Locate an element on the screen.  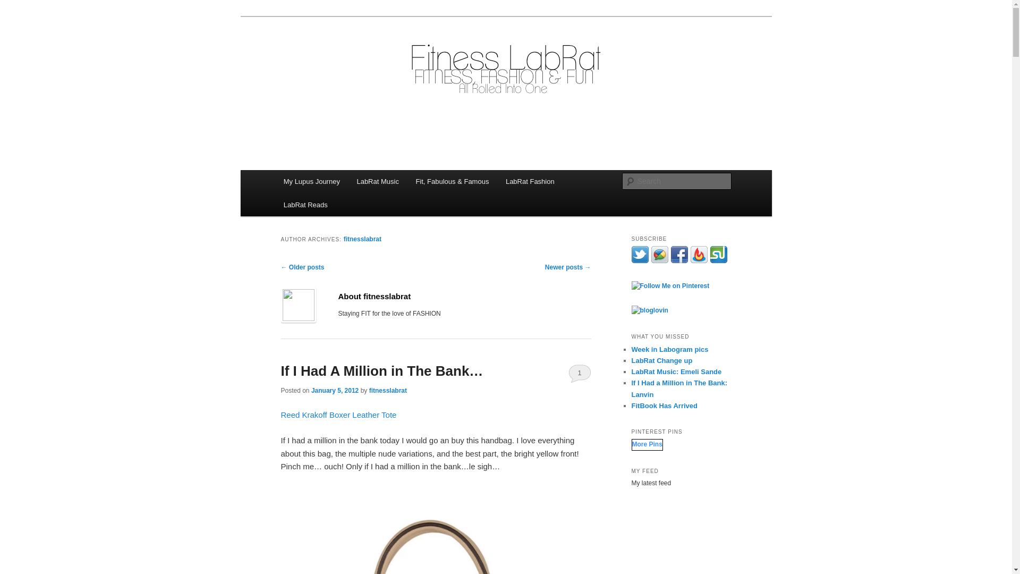
fitnesslabrat is located at coordinates (362, 239).